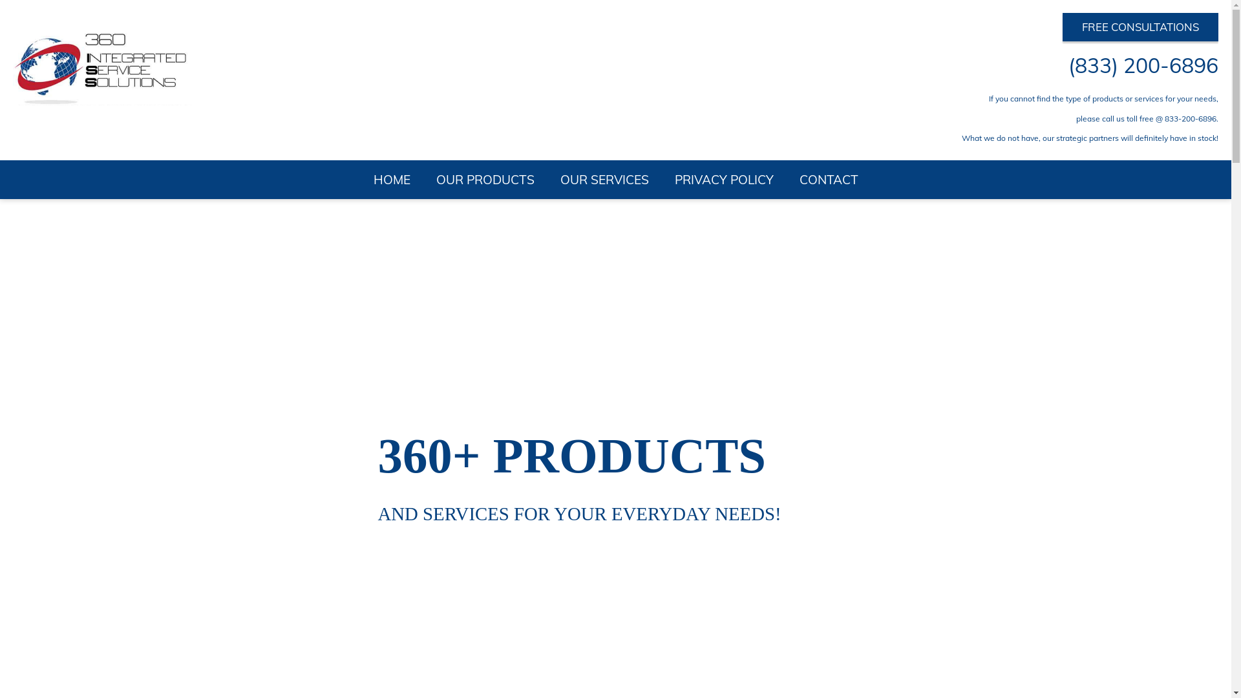 The image size is (1241, 698). I want to click on Our Services, so click(51, 154).